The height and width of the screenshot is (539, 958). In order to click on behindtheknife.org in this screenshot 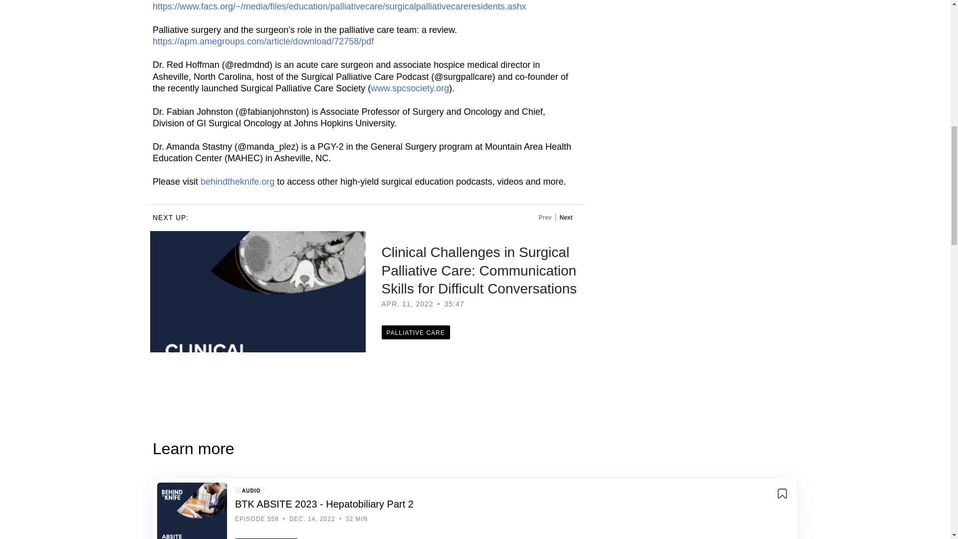, I will do `click(237, 182)`.